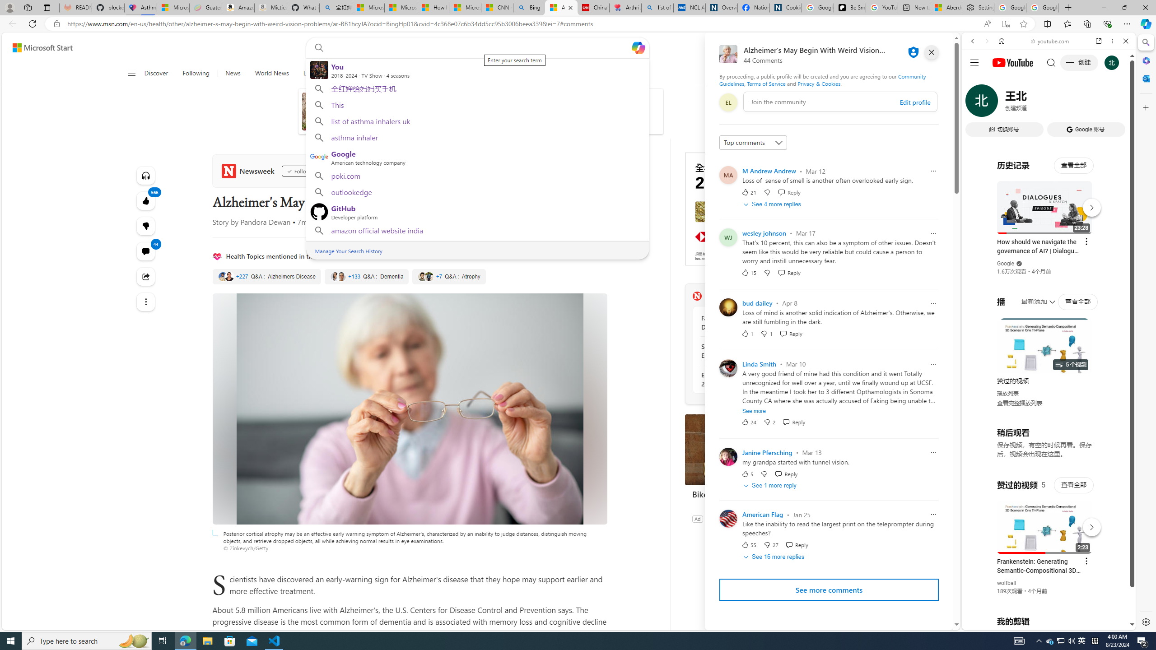  I want to click on World News, so click(272, 74).